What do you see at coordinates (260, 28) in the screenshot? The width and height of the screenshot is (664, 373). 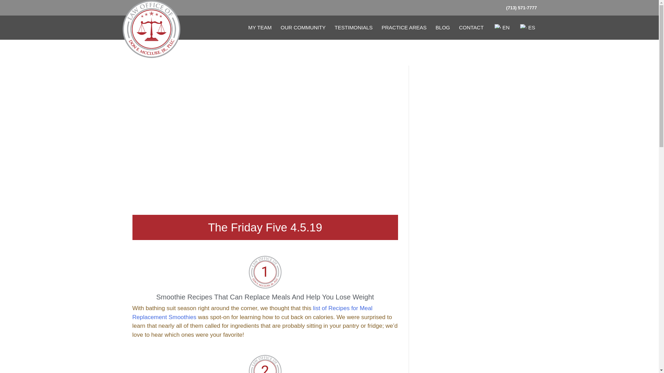 I see `MY TEAM` at bounding box center [260, 28].